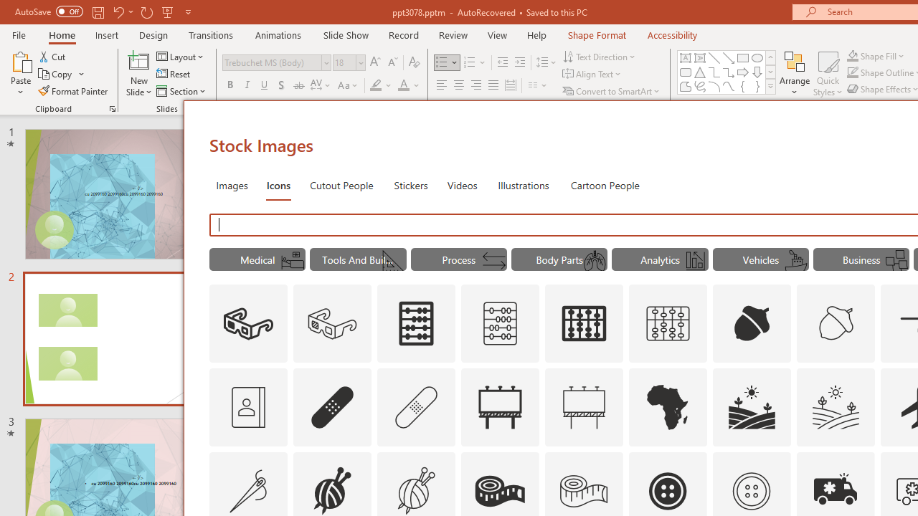 The height and width of the screenshot is (516, 918). I want to click on AutomationID: Icons_AddressBook_RTL_M, so click(248, 407).